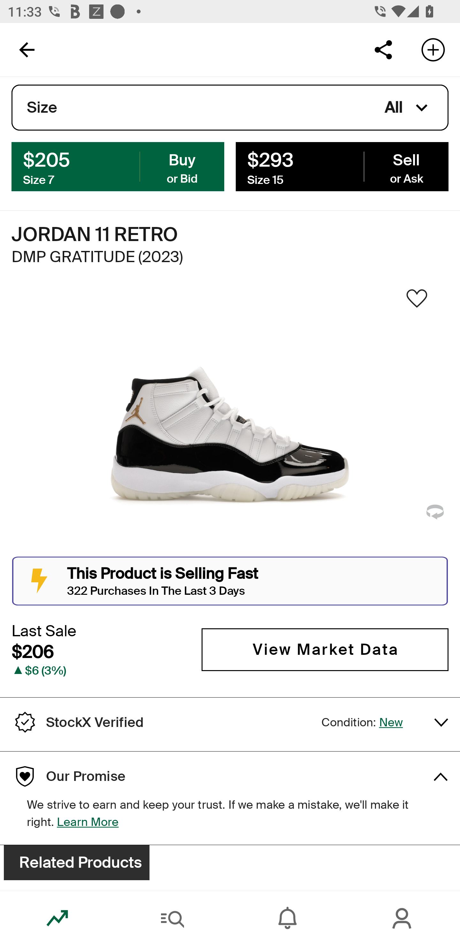 Image resolution: width=460 pixels, height=945 pixels. I want to click on Account, so click(402, 918).